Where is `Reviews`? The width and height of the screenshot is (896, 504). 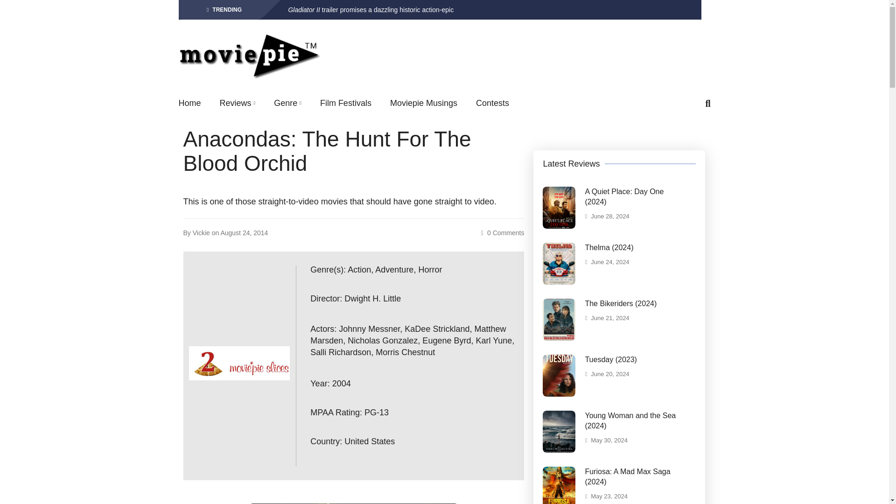
Reviews is located at coordinates (237, 103).